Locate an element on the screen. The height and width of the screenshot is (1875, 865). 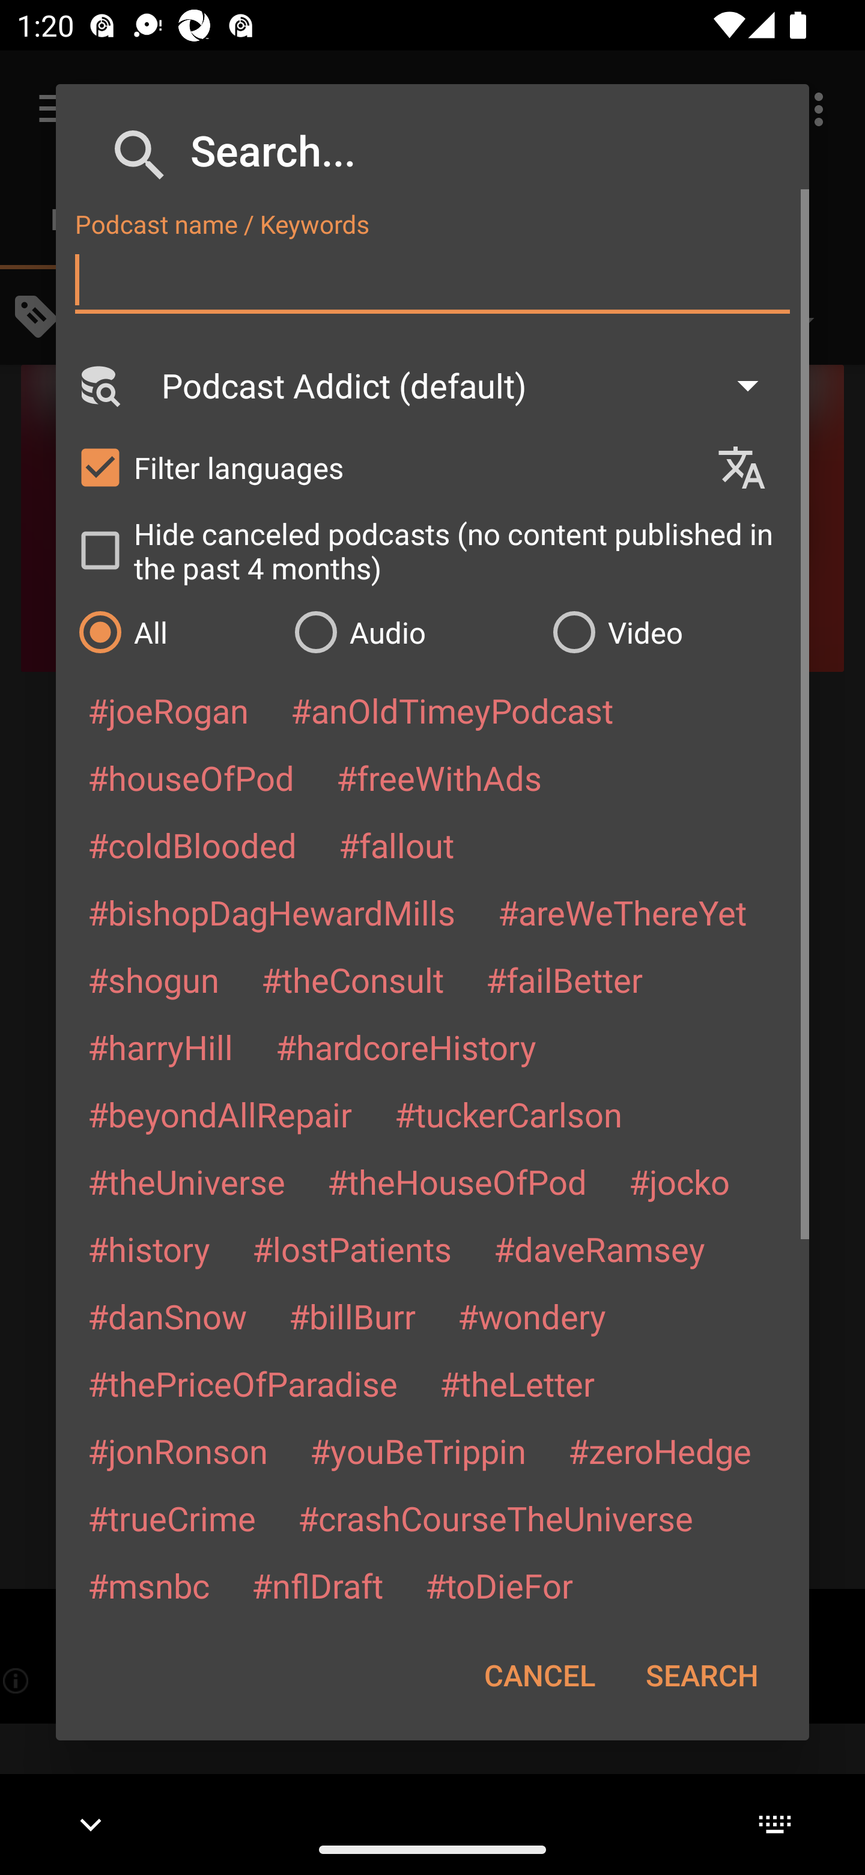
#wondery is located at coordinates (532, 1316).